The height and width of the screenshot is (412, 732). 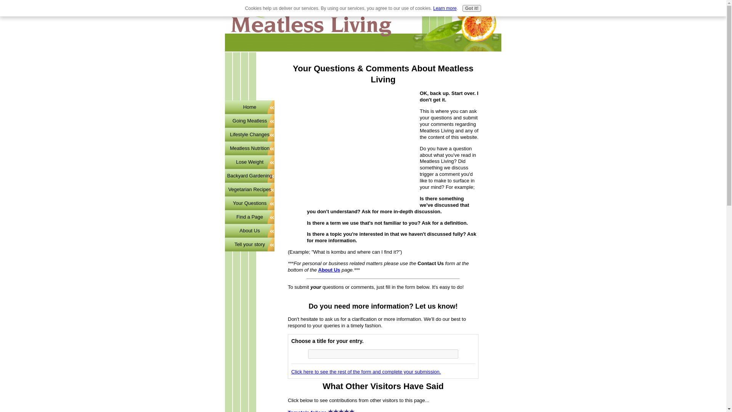 I want to click on Your Questions, so click(x=249, y=203).